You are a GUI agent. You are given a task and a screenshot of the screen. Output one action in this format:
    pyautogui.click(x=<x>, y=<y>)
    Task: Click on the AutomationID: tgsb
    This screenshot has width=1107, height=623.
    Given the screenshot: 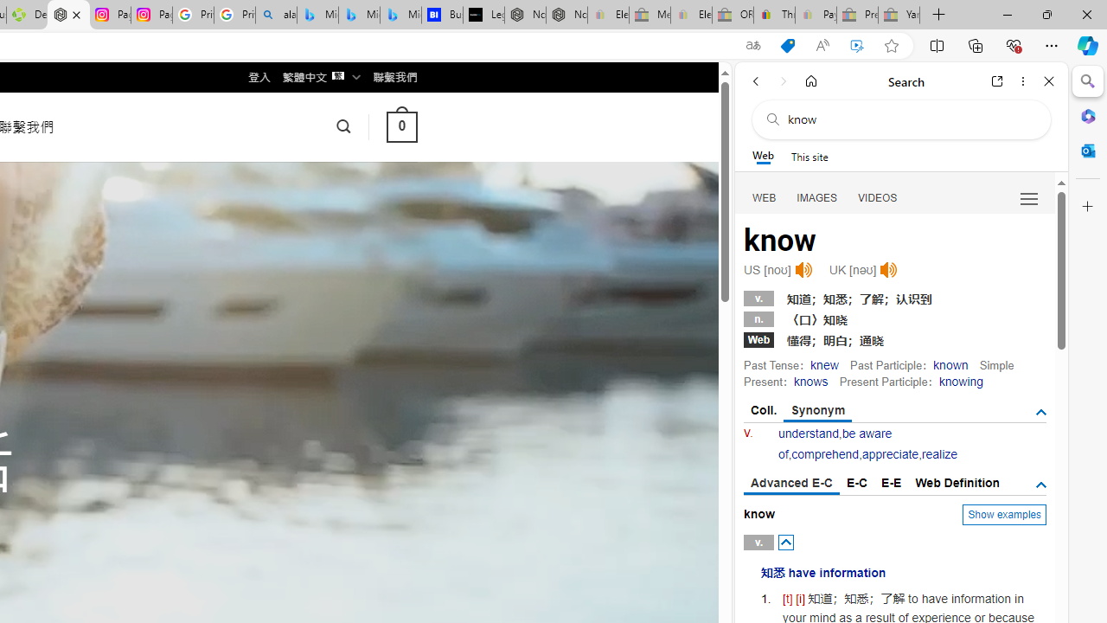 What is the action you would take?
    pyautogui.click(x=1041, y=412)
    